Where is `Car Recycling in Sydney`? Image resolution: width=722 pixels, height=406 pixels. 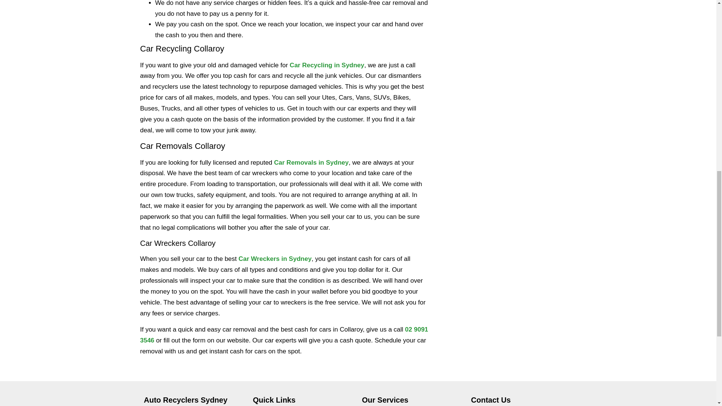
Car Recycling in Sydney is located at coordinates (326, 65).